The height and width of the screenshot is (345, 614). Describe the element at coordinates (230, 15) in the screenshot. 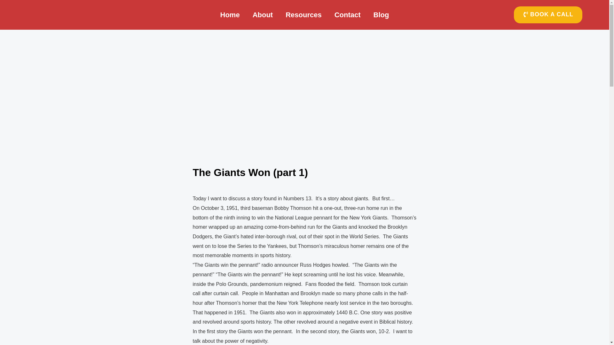

I see `Home` at that location.